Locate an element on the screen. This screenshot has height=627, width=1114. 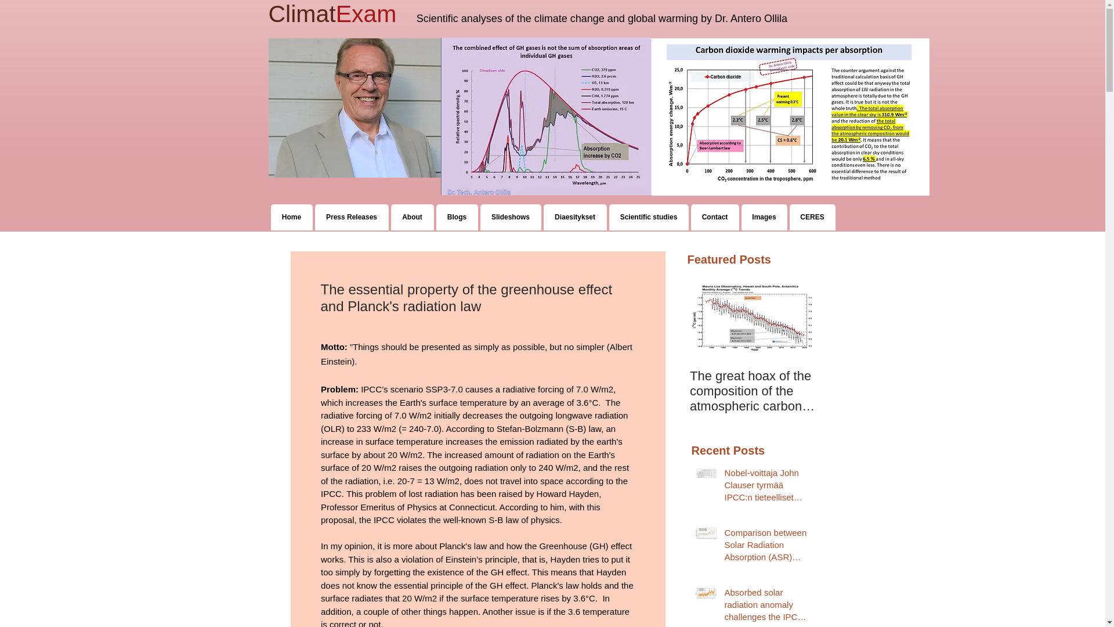
Slideshows is located at coordinates (511, 217).